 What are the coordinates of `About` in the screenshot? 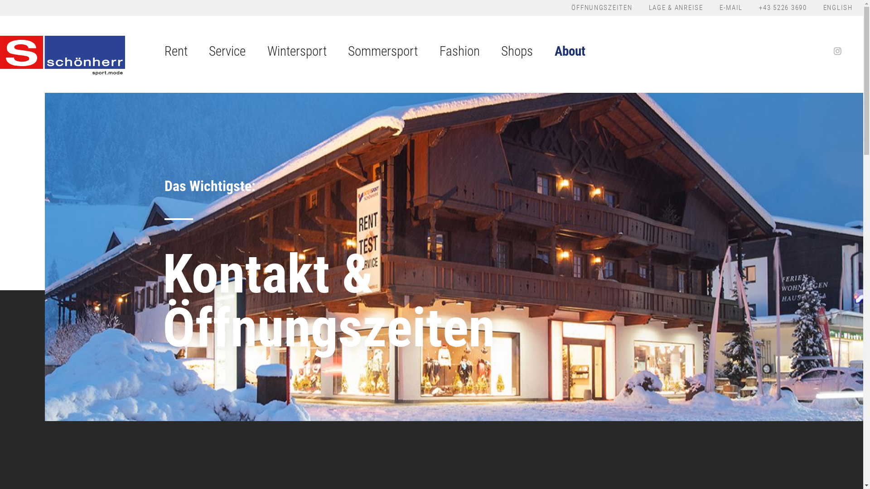 It's located at (570, 54).